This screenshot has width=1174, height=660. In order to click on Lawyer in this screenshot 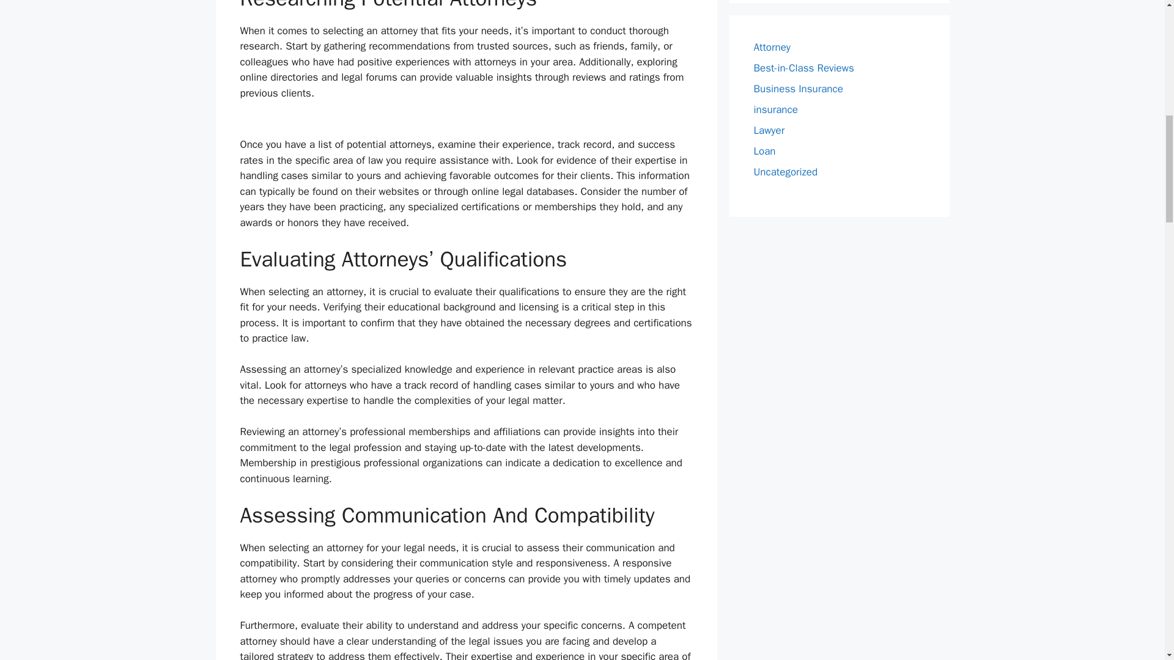, I will do `click(769, 130)`.